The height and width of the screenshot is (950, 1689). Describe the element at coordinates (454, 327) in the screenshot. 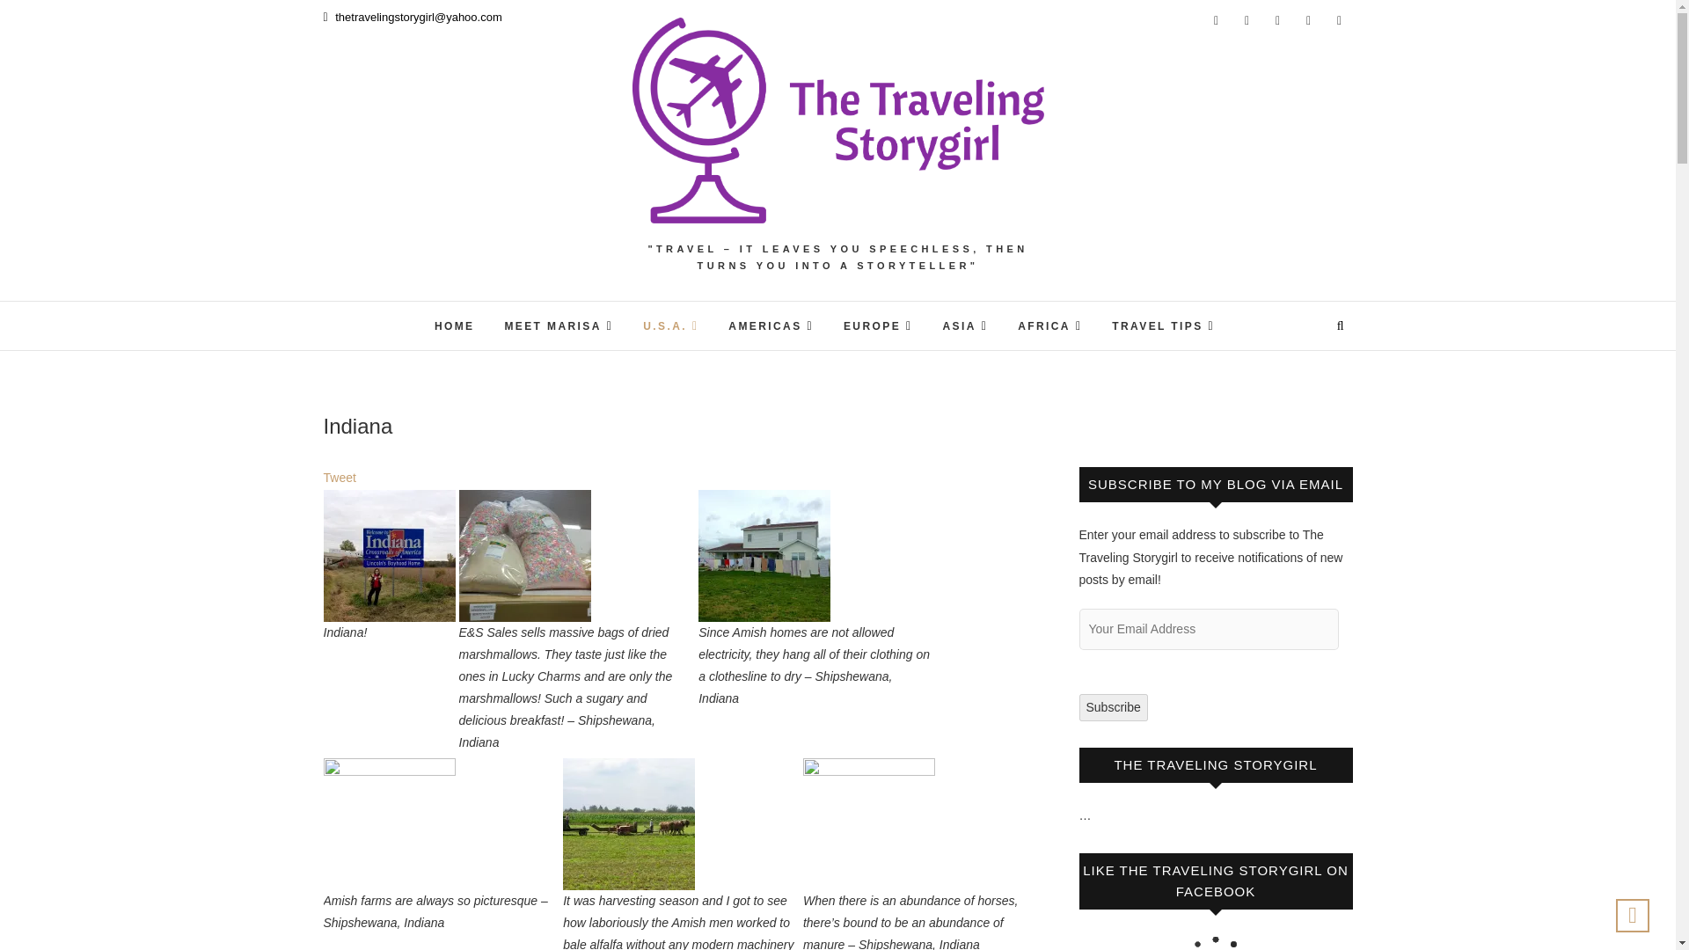

I see `HOME` at that location.